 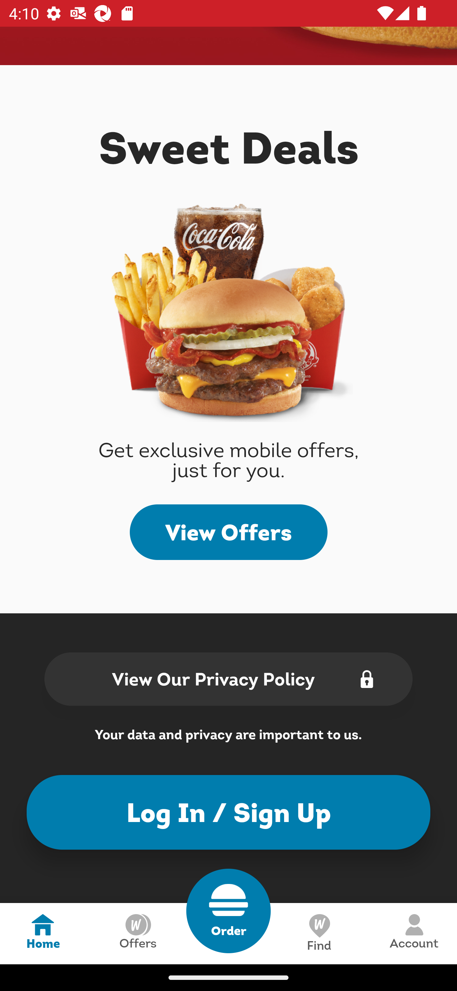 What do you see at coordinates (138, 933) in the screenshot?
I see `Rewards,2 of 5 Offers Offers` at bounding box center [138, 933].